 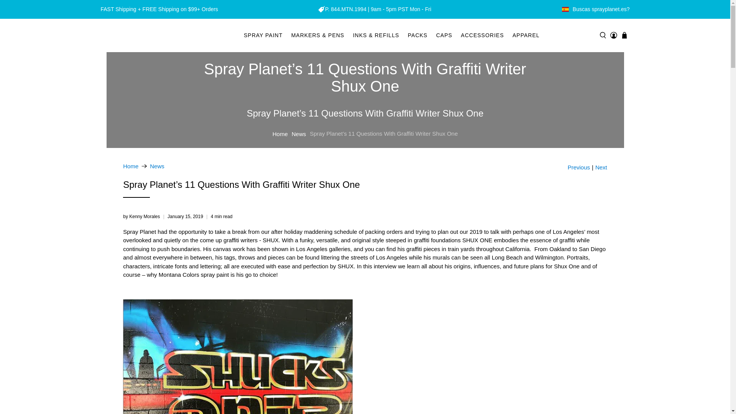 What do you see at coordinates (601, 9) in the screenshot?
I see `Buscas sprayplanet.es?` at bounding box center [601, 9].